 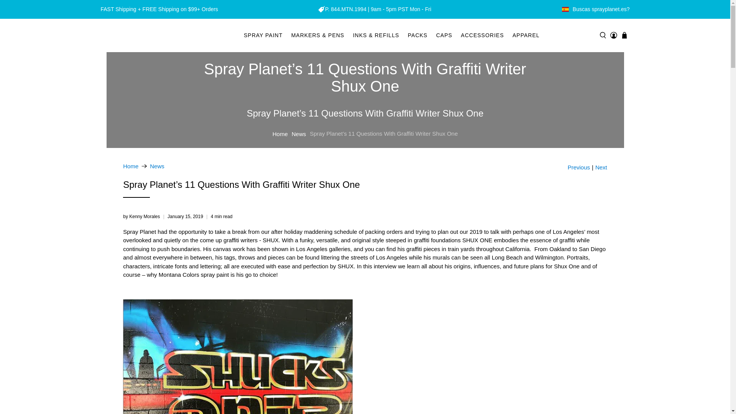 What do you see at coordinates (601, 9) in the screenshot?
I see `Buscas sprayplanet.es?` at bounding box center [601, 9].